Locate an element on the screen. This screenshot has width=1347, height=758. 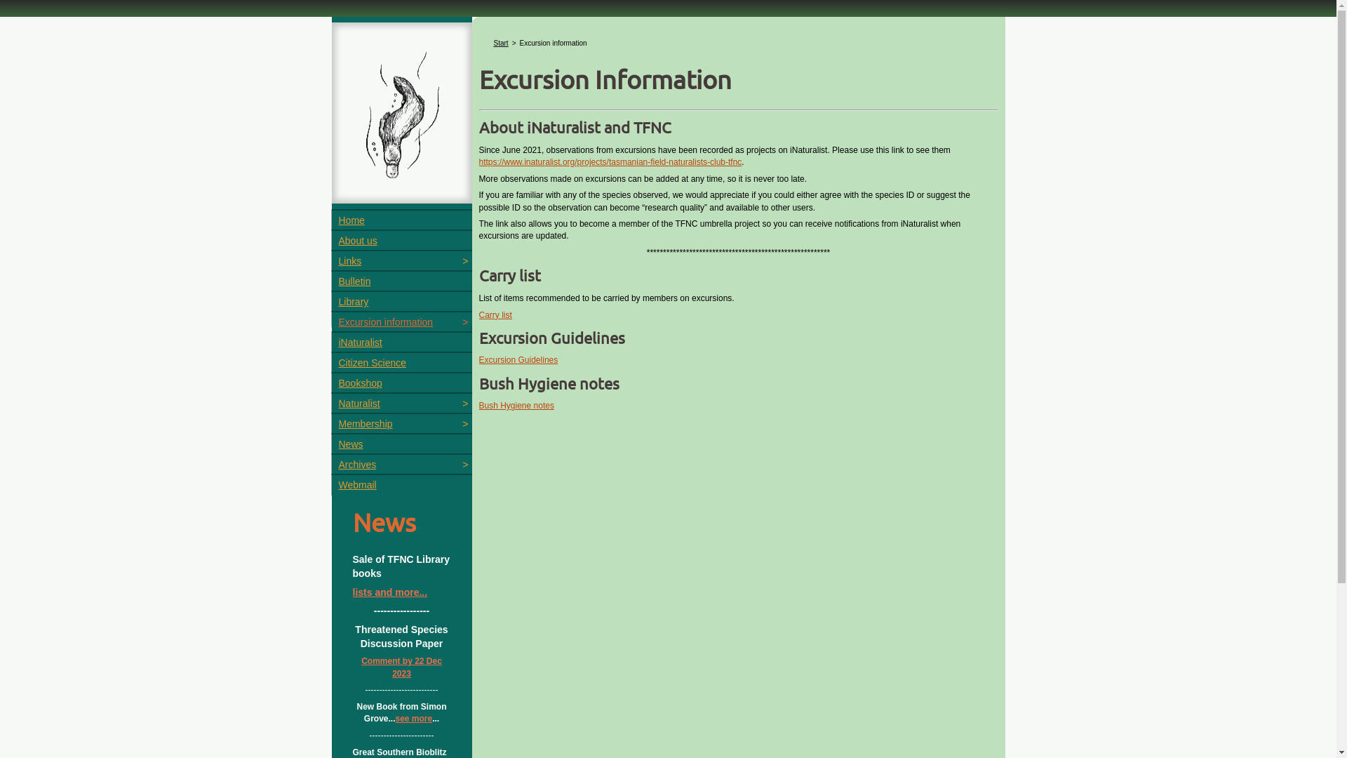
Webmail is located at coordinates (401, 486).